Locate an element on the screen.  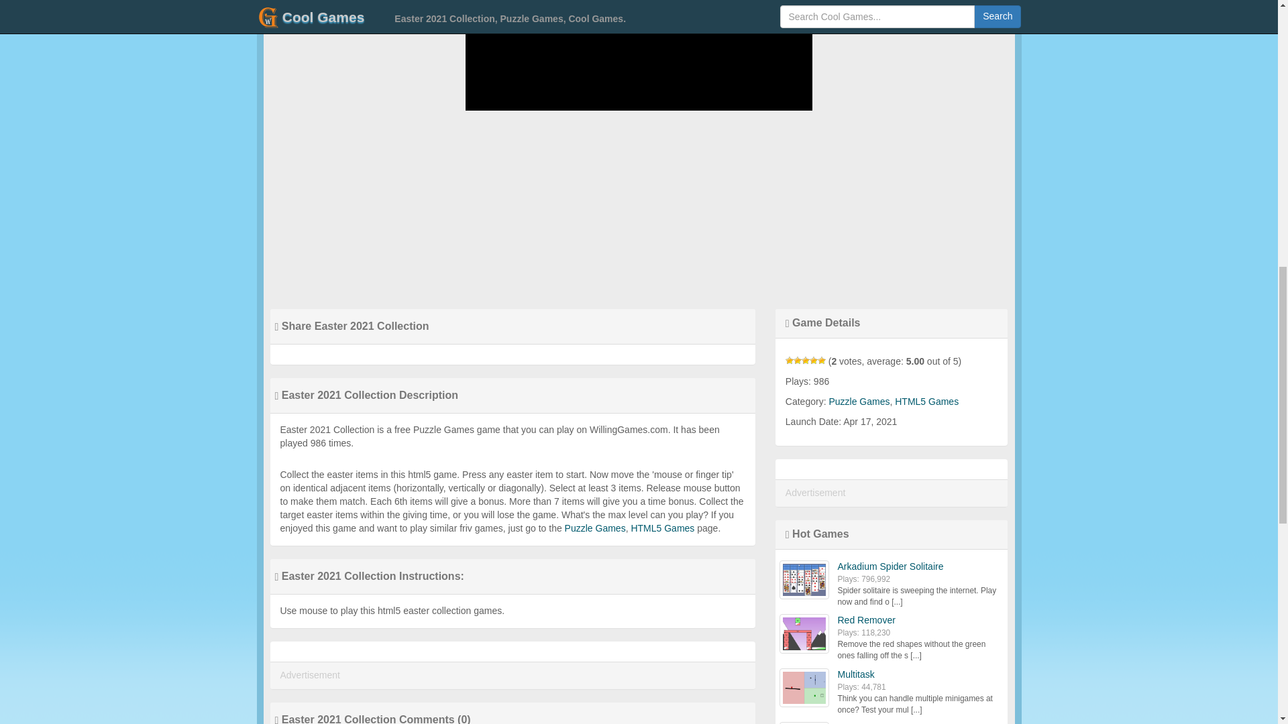
Madalin Stunt Cars 2 is located at coordinates (881, 723).